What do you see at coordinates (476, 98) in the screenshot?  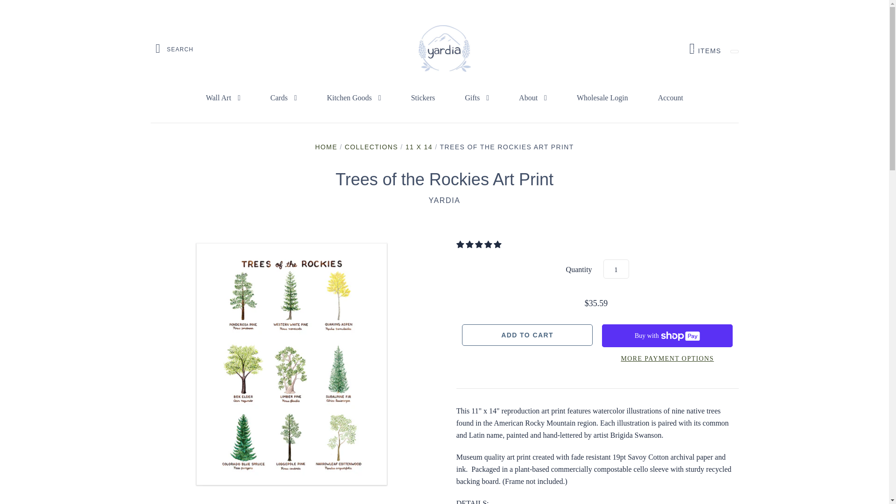 I see `Gifts` at bounding box center [476, 98].